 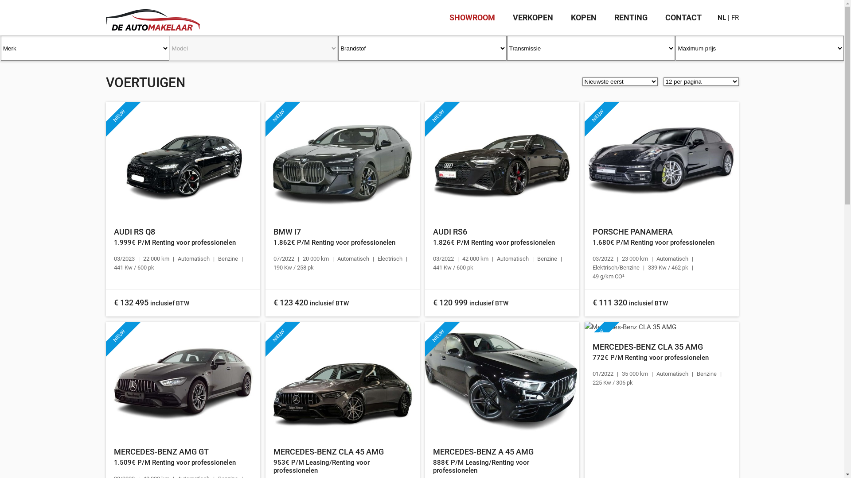 What do you see at coordinates (502, 159) in the screenshot?
I see `Audi RS6` at bounding box center [502, 159].